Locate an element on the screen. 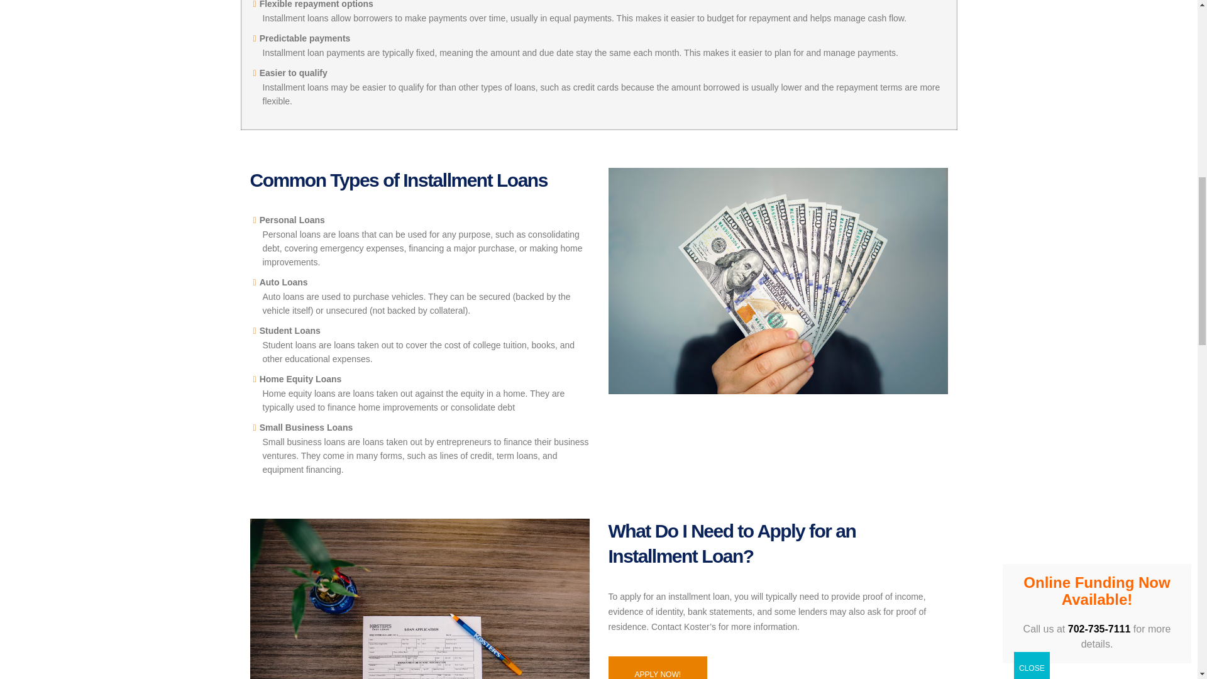 The width and height of the screenshot is (1207, 679). hand holding hundred dollar bills is located at coordinates (778, 280).